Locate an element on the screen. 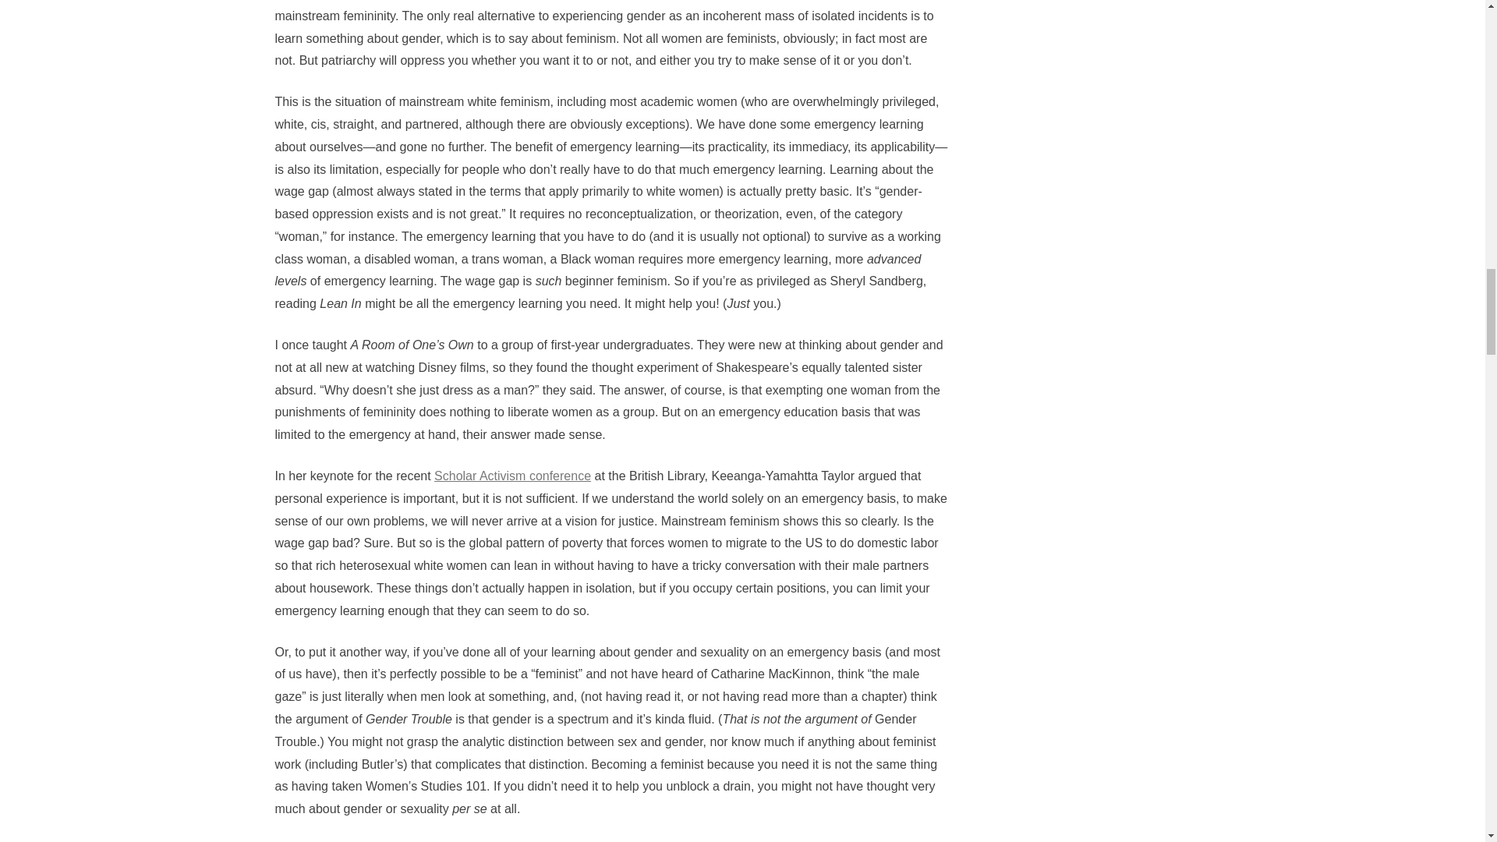 The width and height of the screenshot is (1497, 842). Scholar Activism conference is located at coordinates (512, 476).